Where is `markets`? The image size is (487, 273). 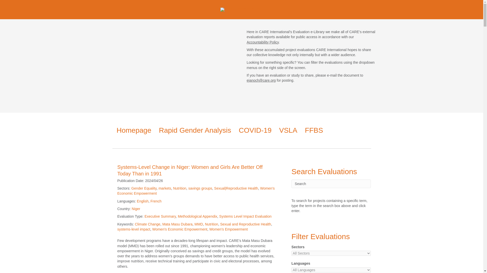
markets is located at coordinates (165, 188).